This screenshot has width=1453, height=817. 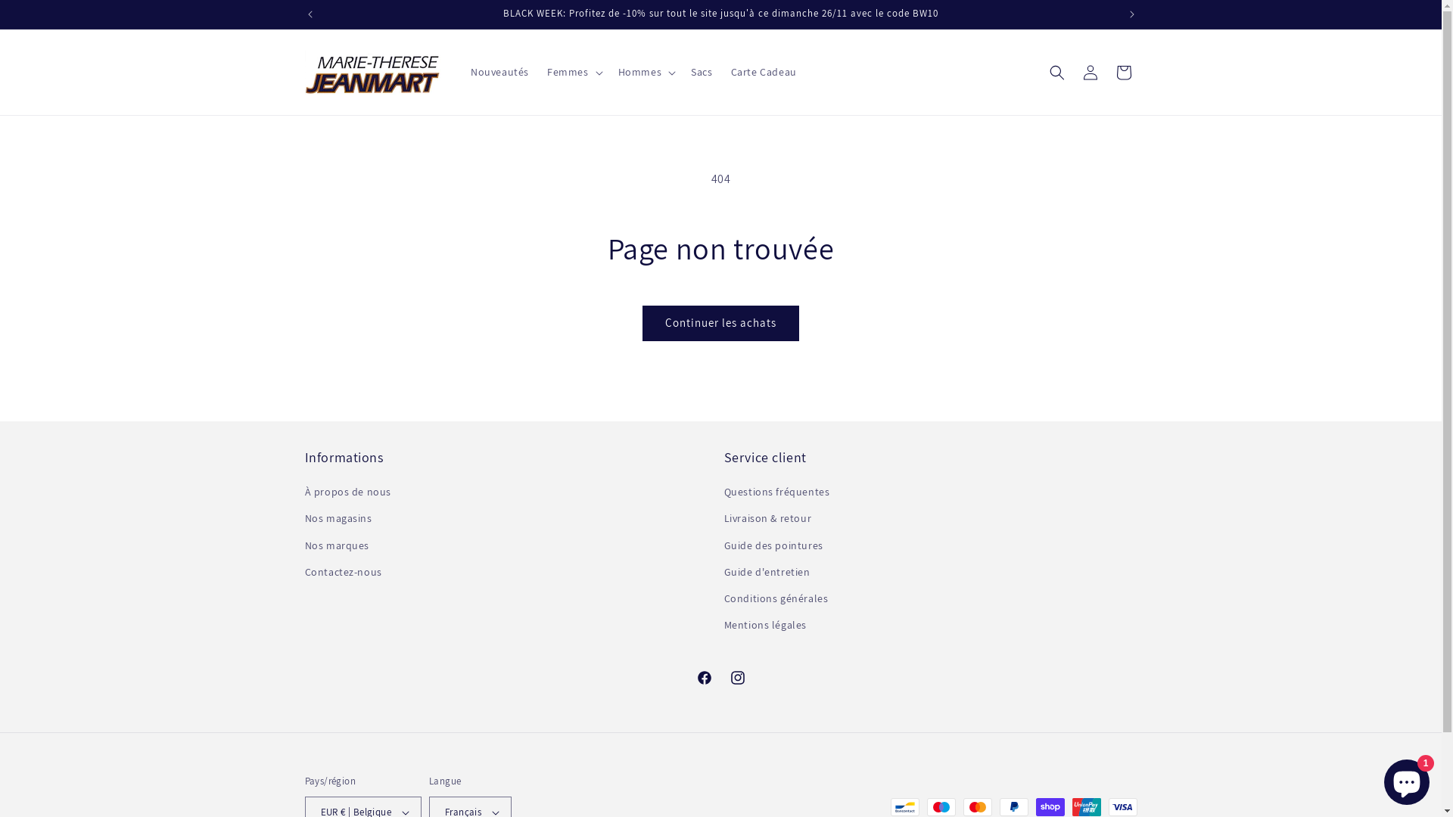 What do you see at coordinates (767, 519) in the screenshot?
I see `Livraison & retour` at bounding box center [767, 519].